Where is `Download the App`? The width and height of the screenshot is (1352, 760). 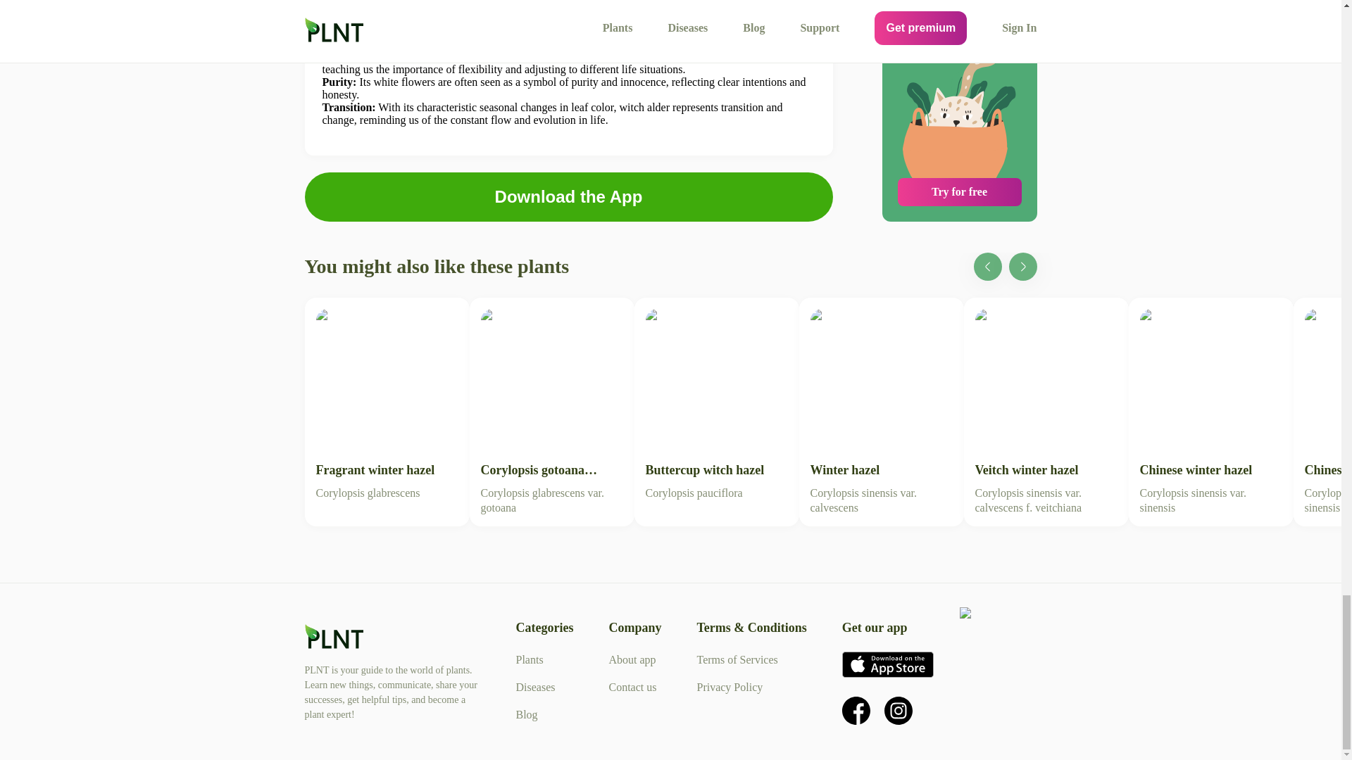 Download the App is located at coordinates (568, 197).